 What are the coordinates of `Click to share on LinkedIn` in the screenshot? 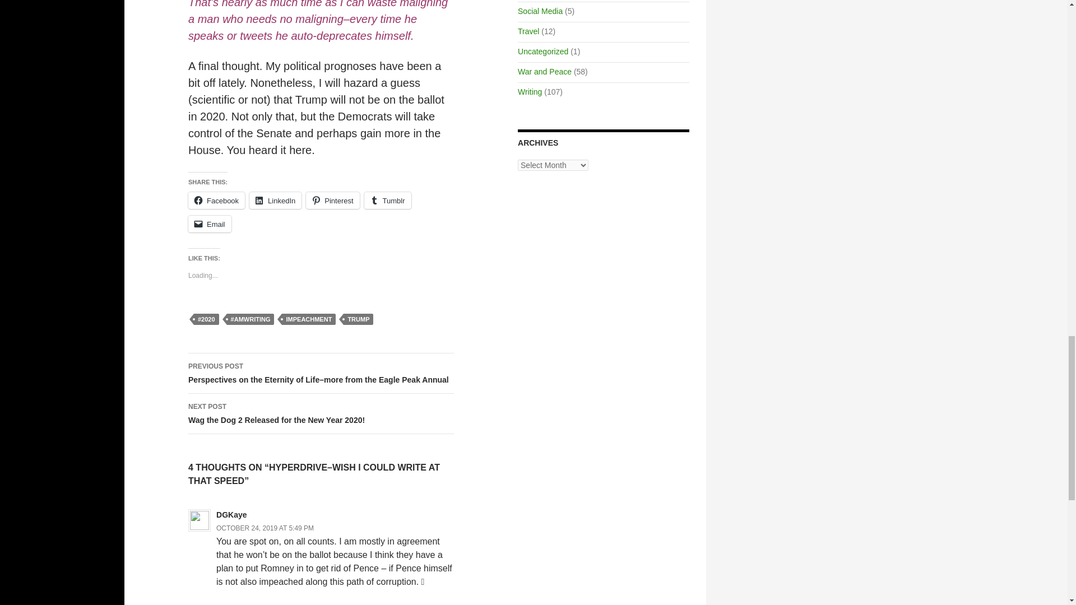 It's located at (275, 201).